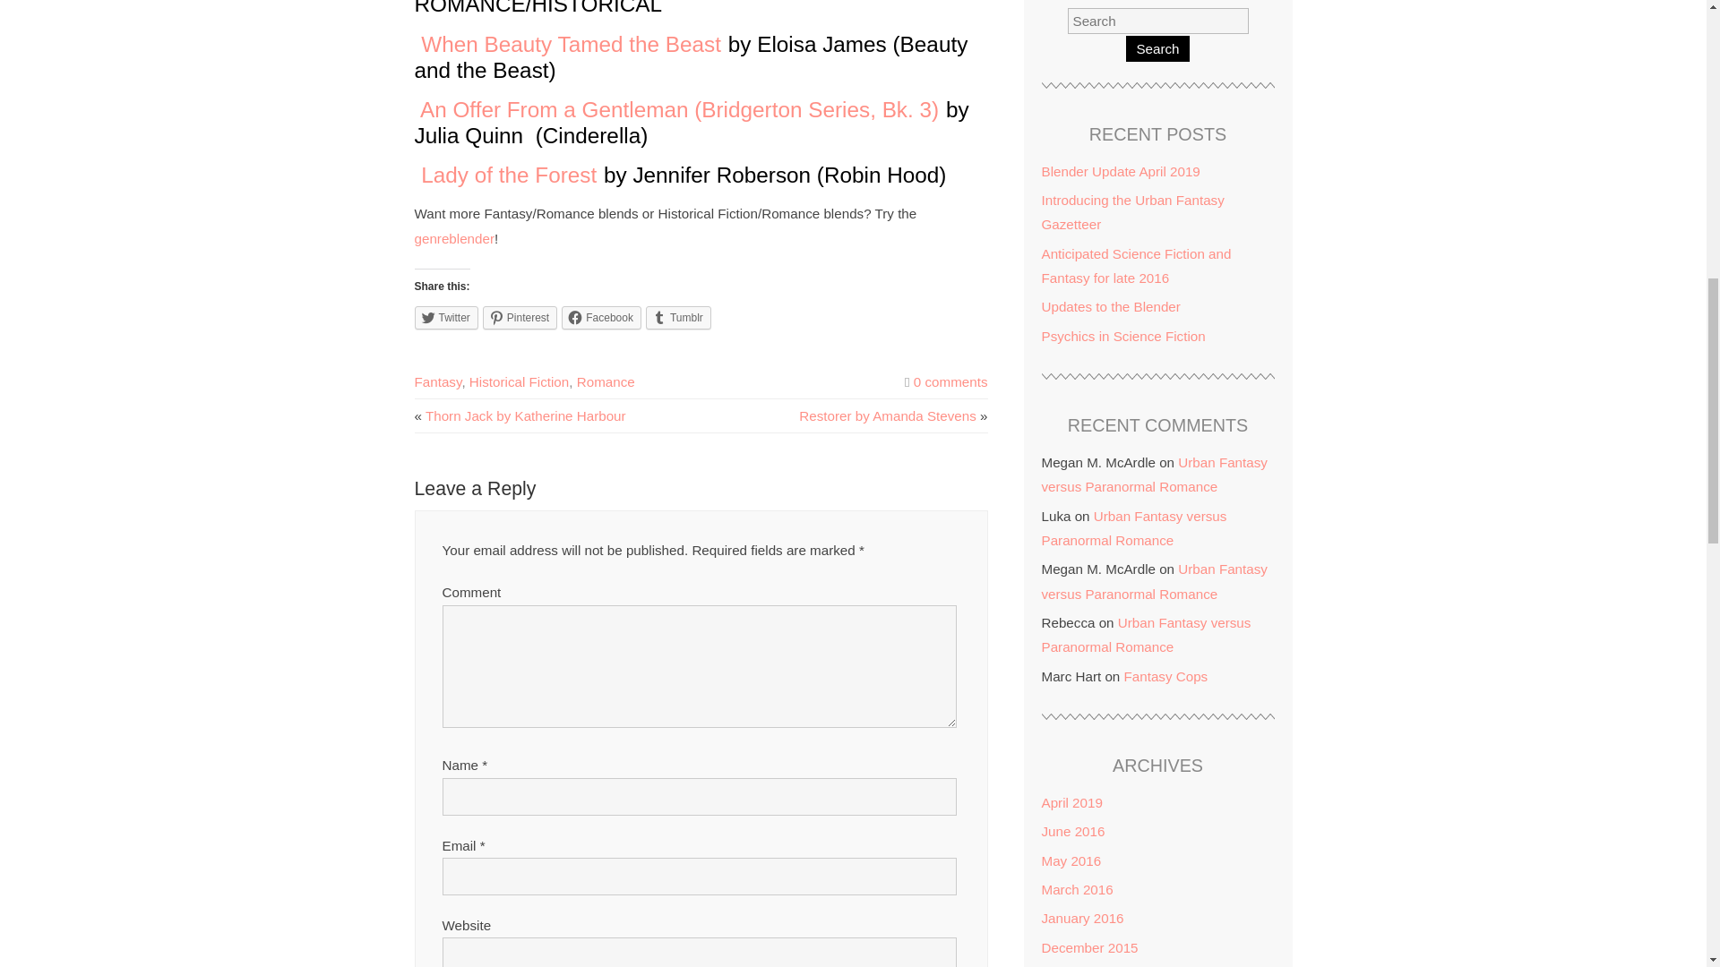 Image resolution: width=1720 pixels, height=967 pixels. Describe the element at coordinates (509, 175) in the screenshot. I see `Lady of the Forest` at that location.